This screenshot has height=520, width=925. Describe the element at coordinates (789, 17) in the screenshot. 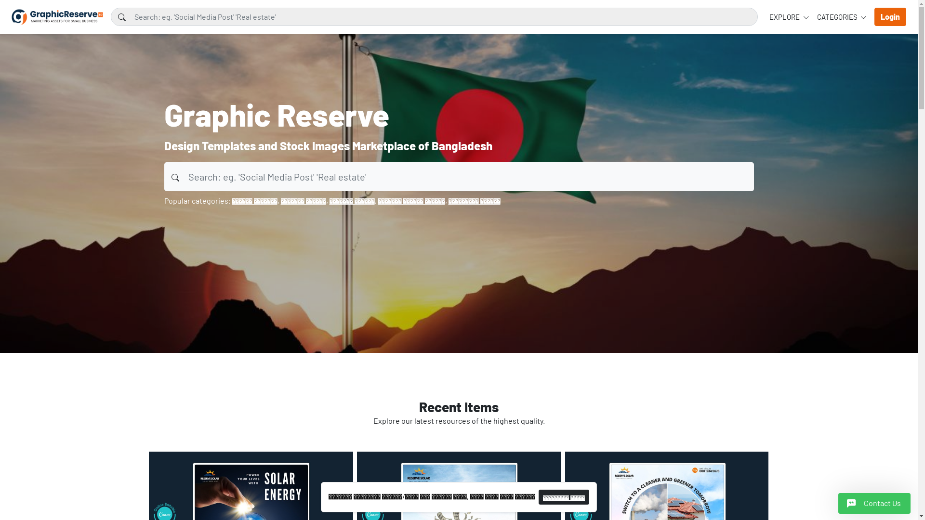

I see `EXPLORE` at that location.